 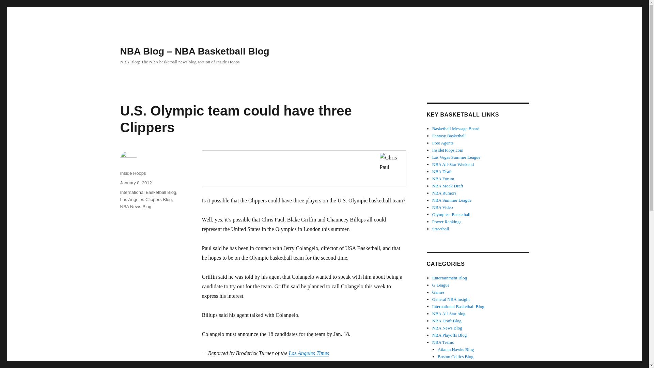 What do you see at coordinates (452, 200) in the screenshot?
I see `NBA Summer League` at bounding box center [452, 200].